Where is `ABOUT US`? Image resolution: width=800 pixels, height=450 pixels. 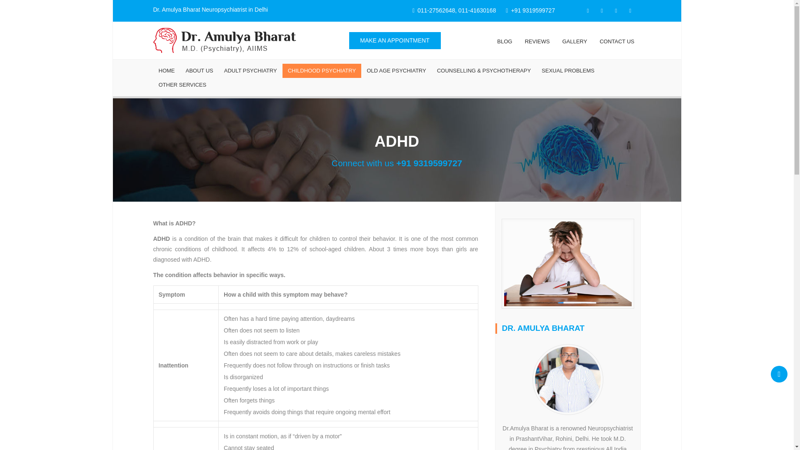 ABOUT US is located at coordinates (199, 71).